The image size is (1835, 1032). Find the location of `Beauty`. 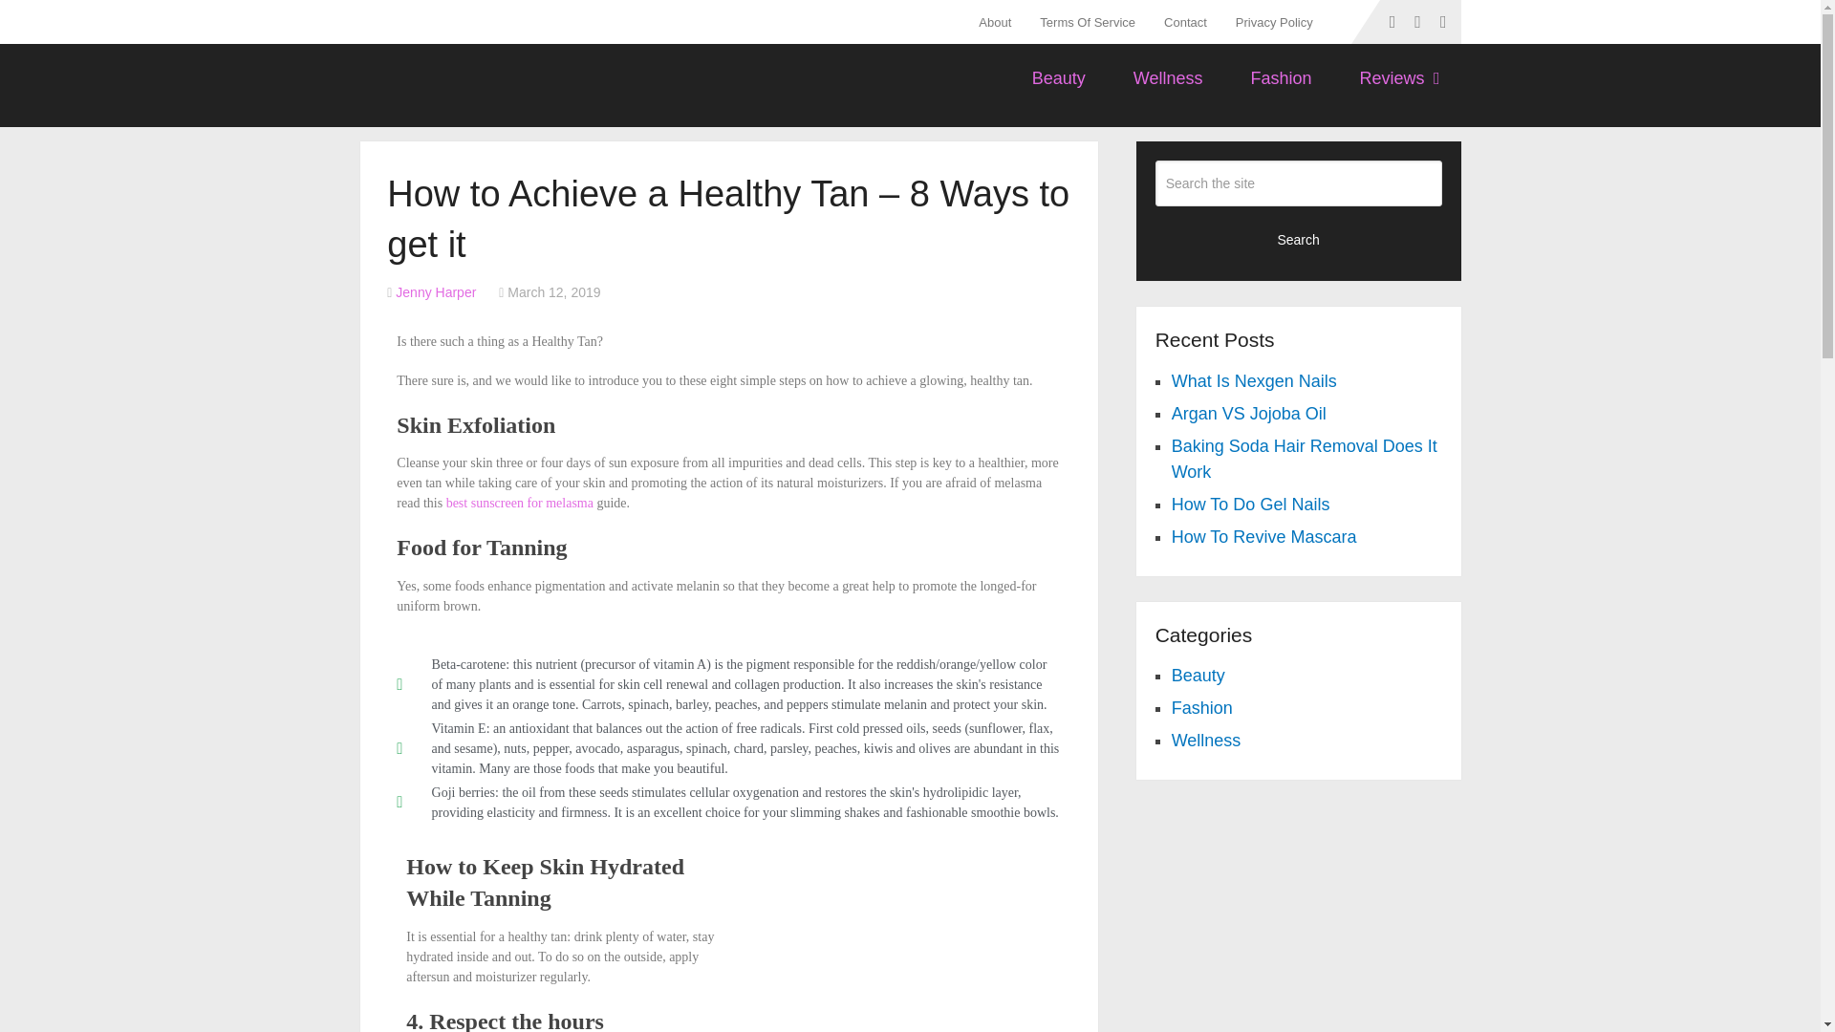

Beauty is located at coordinates (1059, 78).